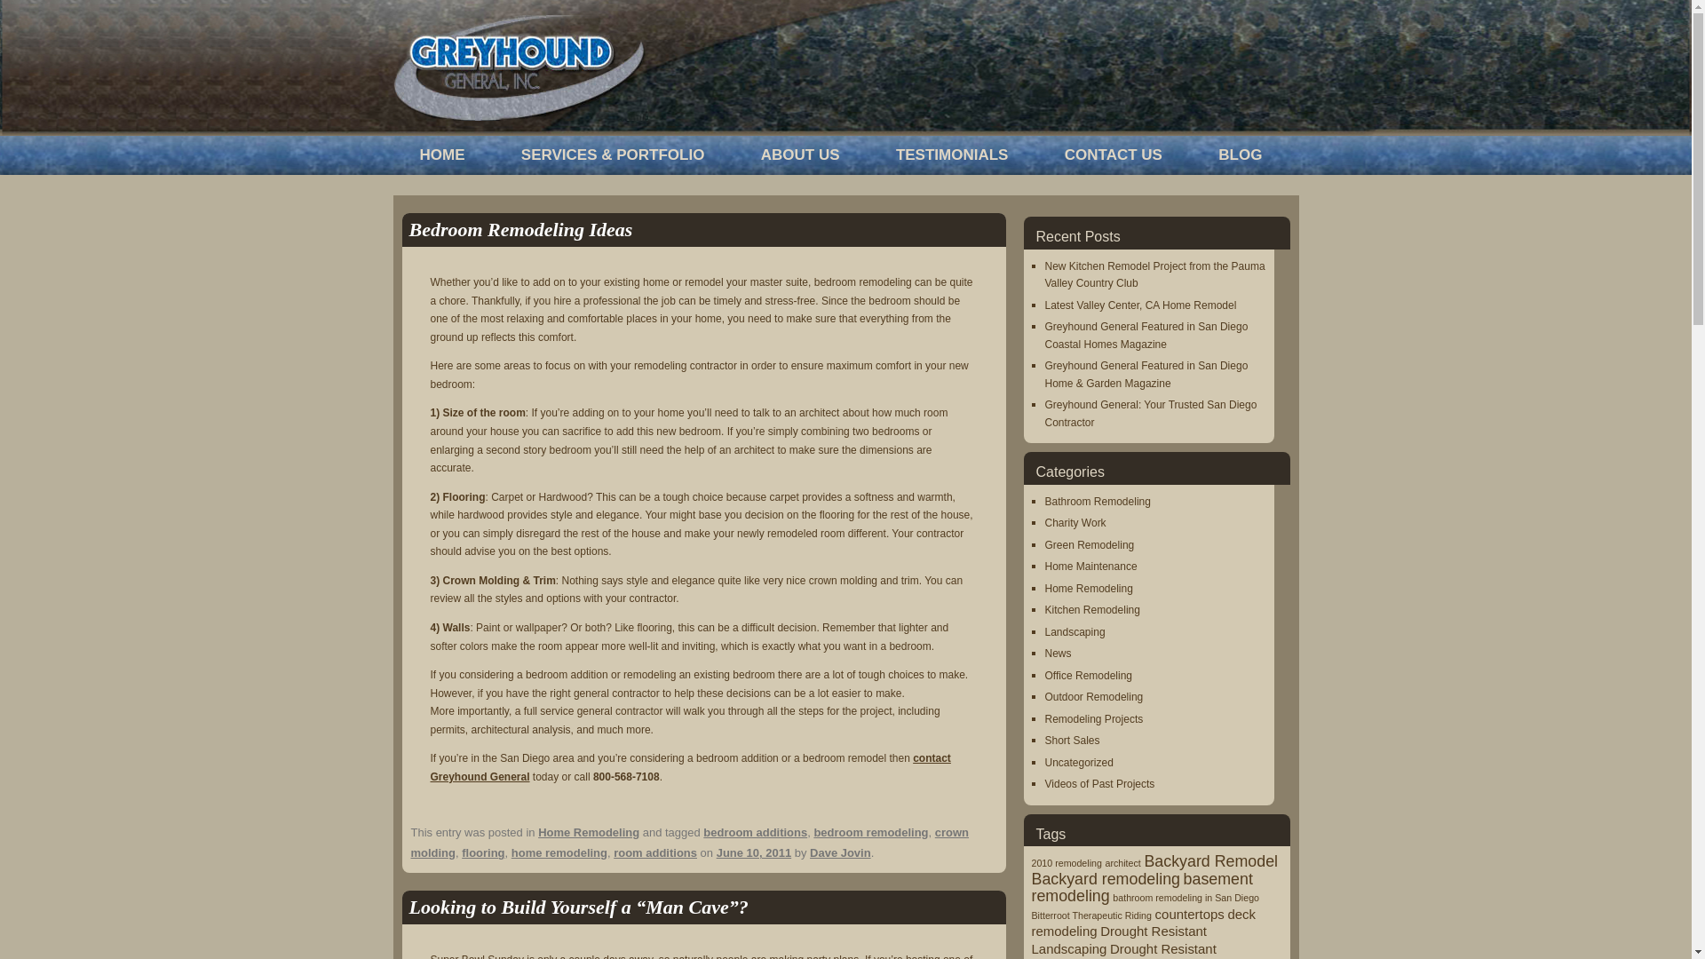 The height and width of the screenshot is (959, 1705). Describe the element at coordinates (1092, 719) in the screenshot. I see `Remodeling Projects` at that location.